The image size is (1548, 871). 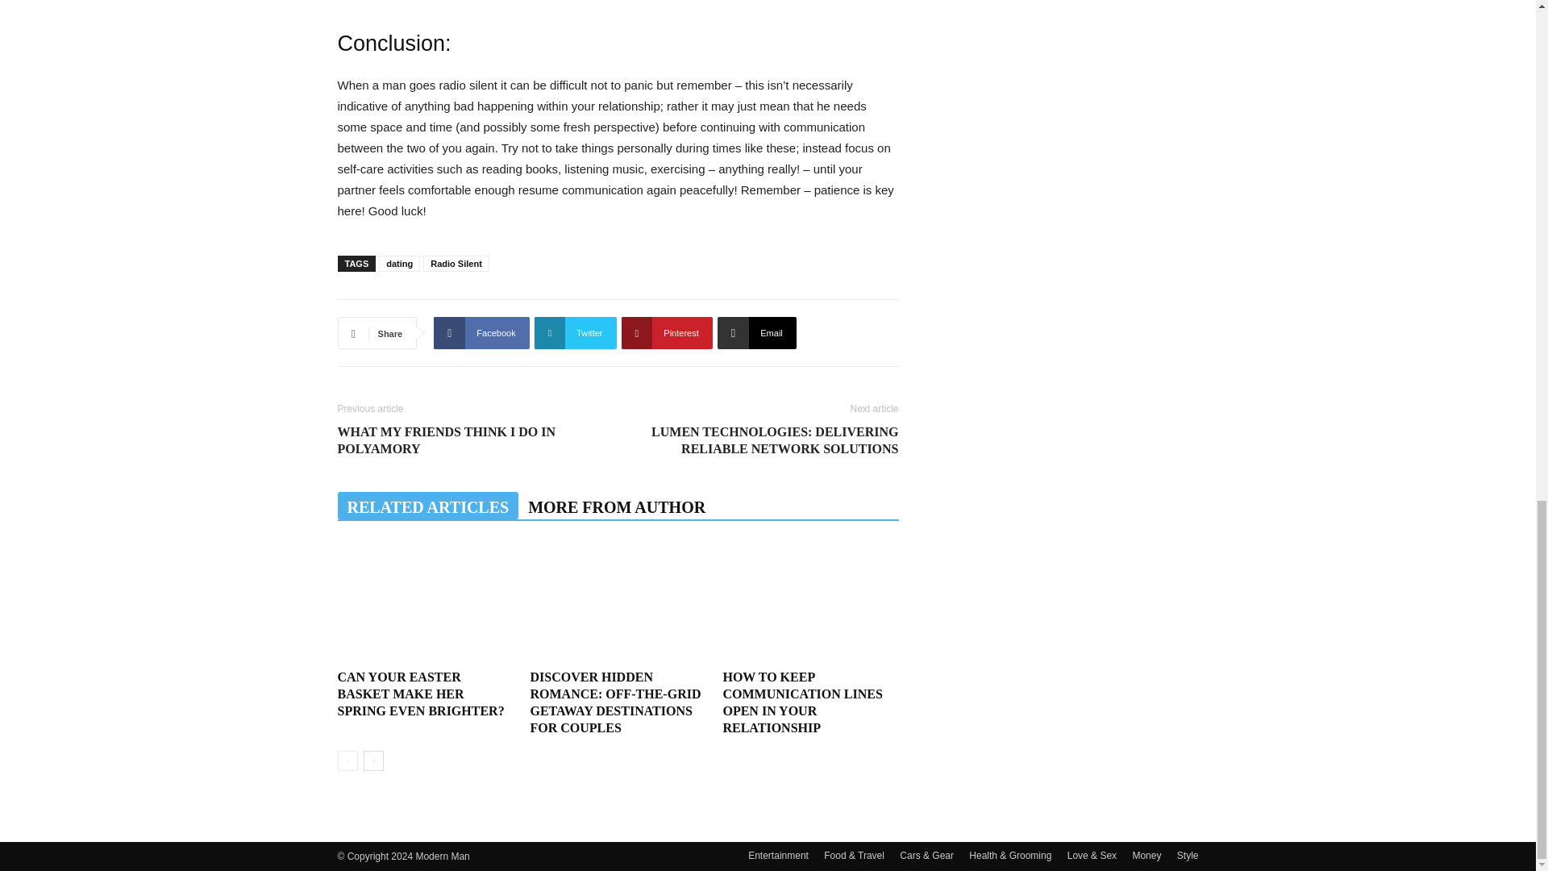 What do you see at coordinates (809, 602) in the screenshot?
I see `How to Keep Communication Lines Open in Your Relationship` at bounding box center [809, 602].